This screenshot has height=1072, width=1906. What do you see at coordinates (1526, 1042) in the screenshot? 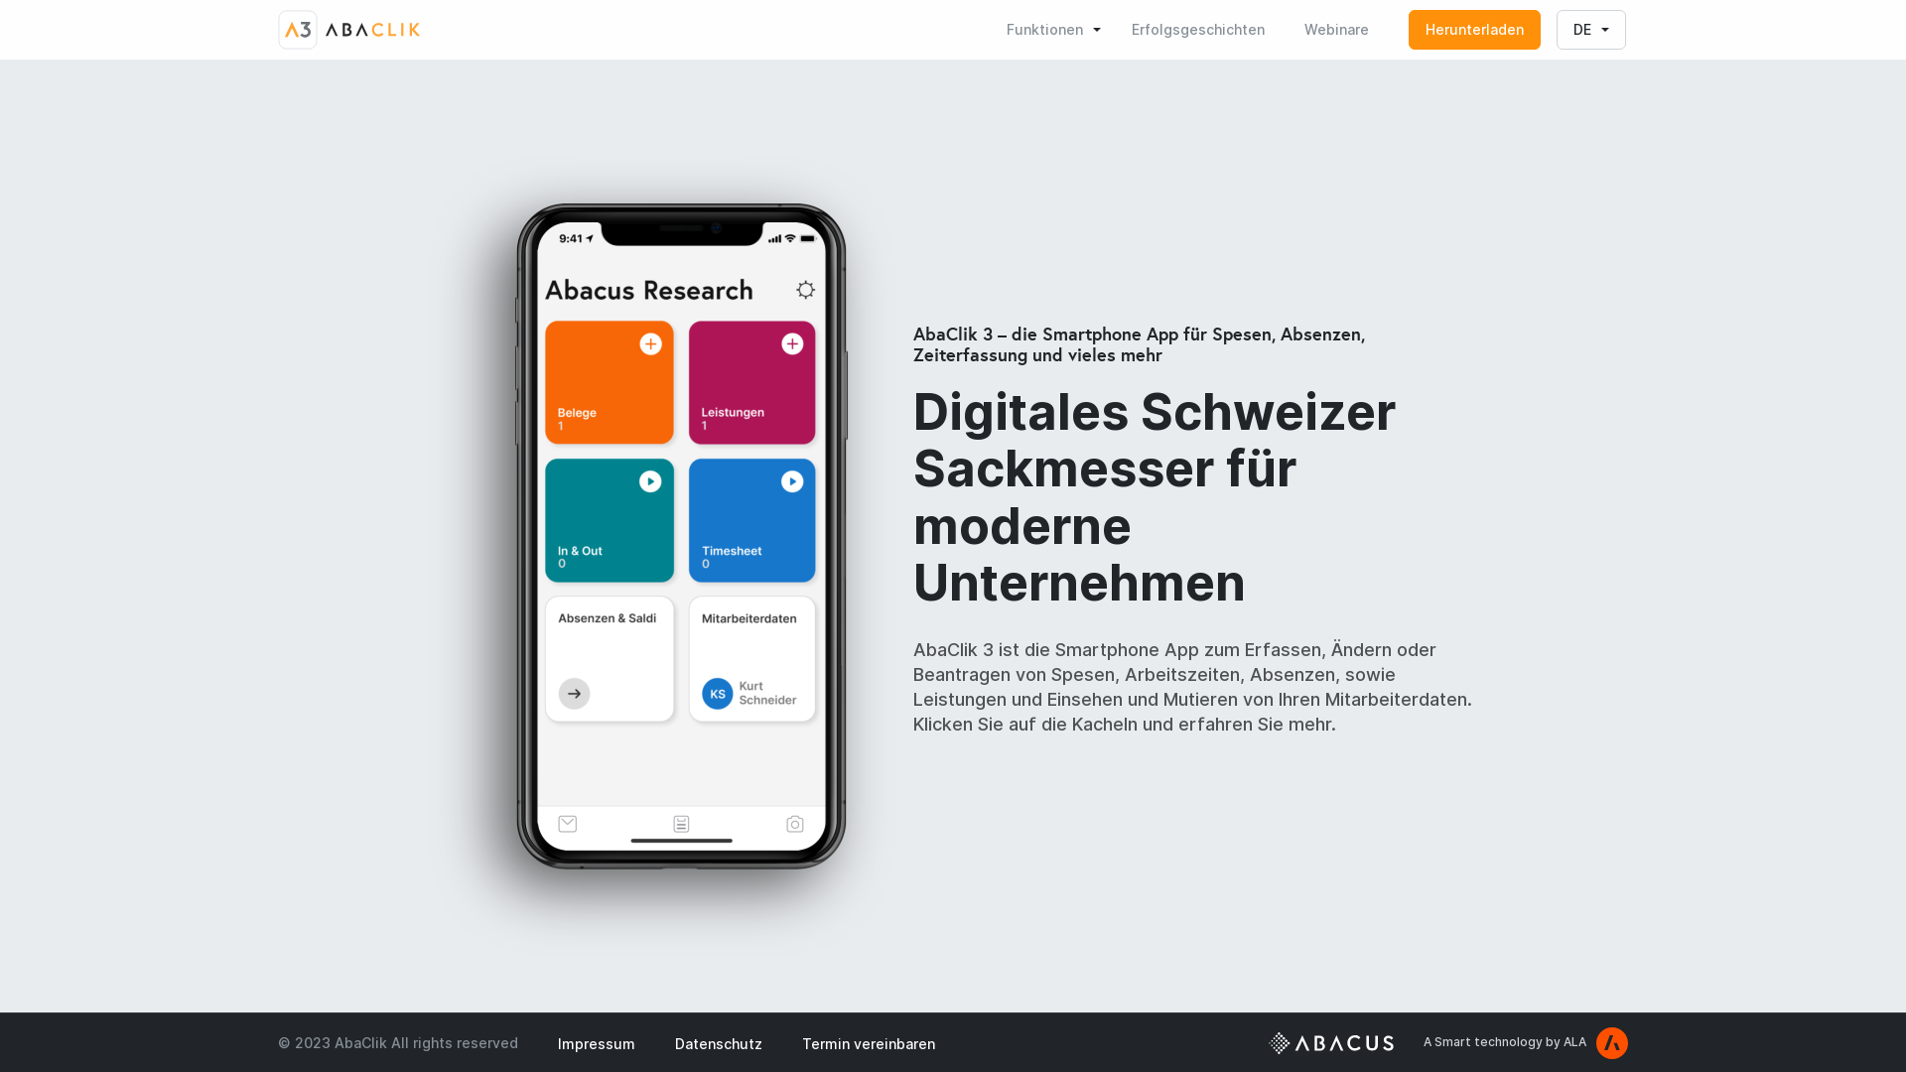
I see `A Smart technology by ALA` at bounding box center [1526, 1042].